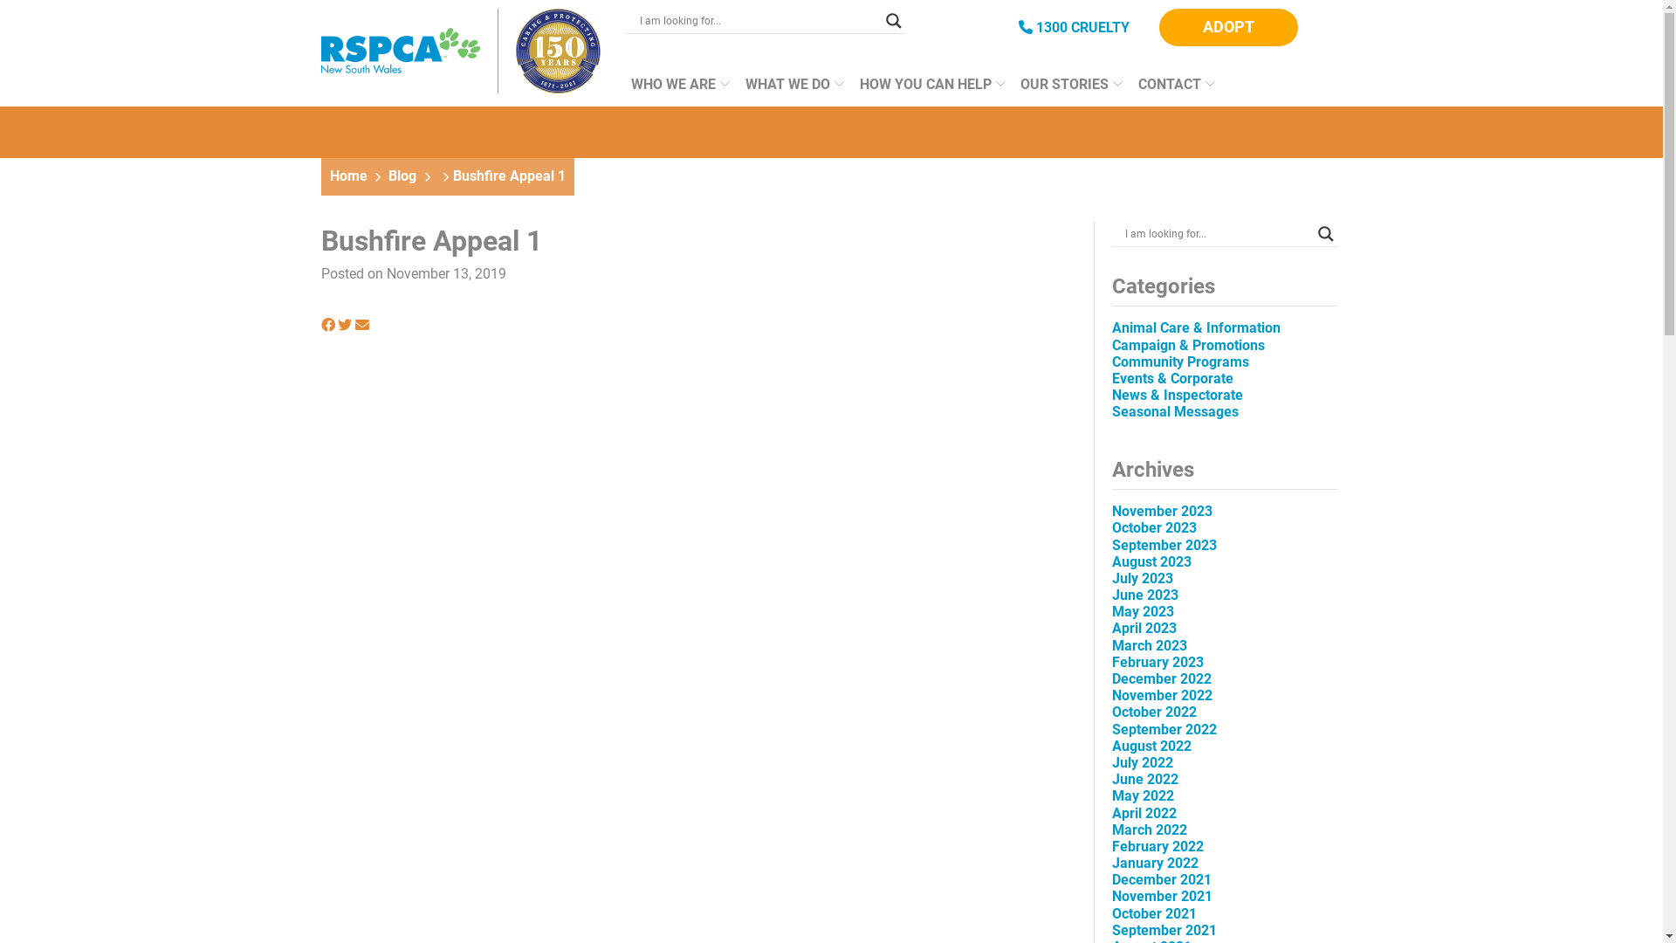 The height and width of the screenshot is (943, 1676). What do you see at coordinates (1143, 578) in the screenshot?
I see `July 2023` at bounding box center [1143, 578].